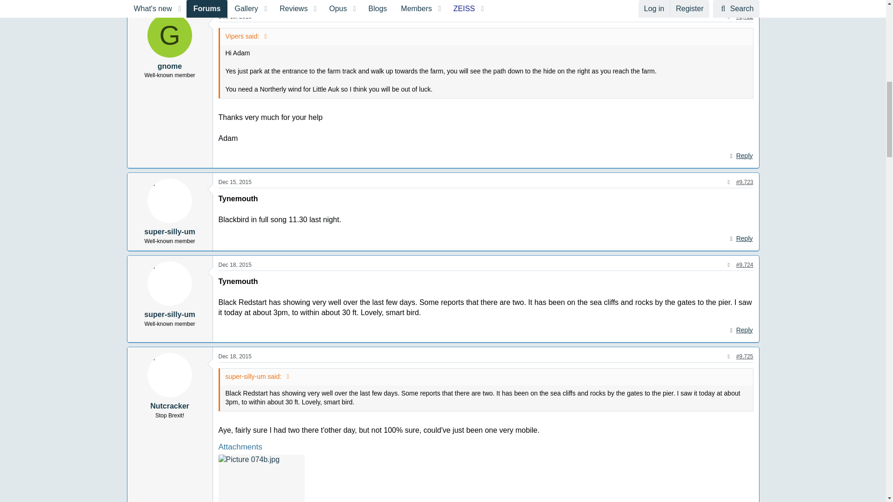 Image resolution: width=893 pixels, height=502 pixels. Describe the element at coordinates (235, 264) in the screenshot. I see `Dec 18, 2015 at 9:18 PM` at that location.